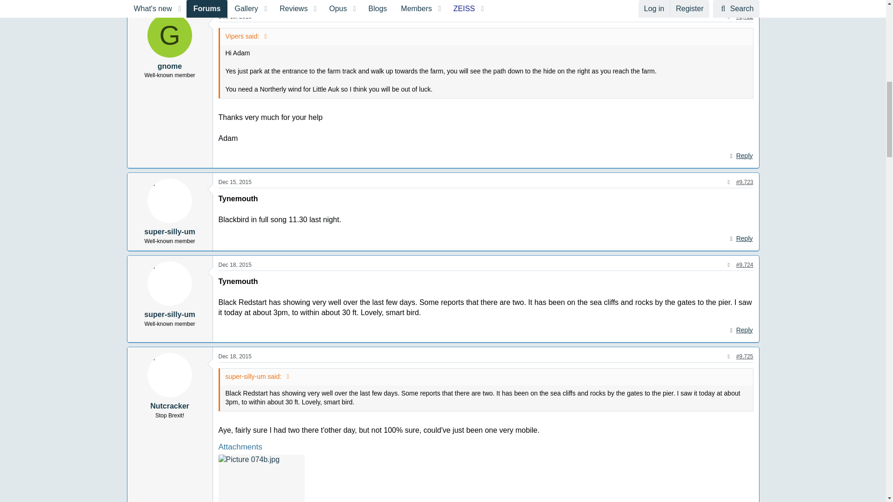 Image resolution: width=893 pixels, height=502 pixels. Describe the element at coordinates (235, 264) in the screenshot. I see `Dec 18, 2015 at 9:18 PM` at that location.